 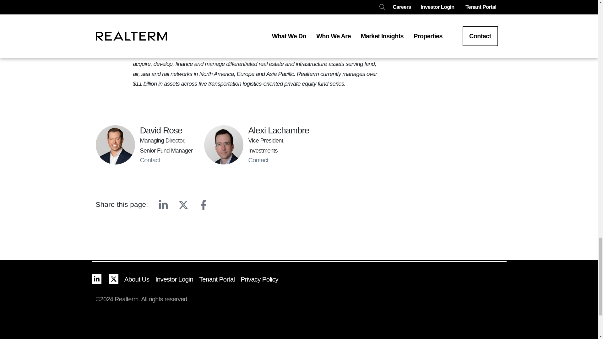 I want to click on Facebook, so click(x=204, y=205).